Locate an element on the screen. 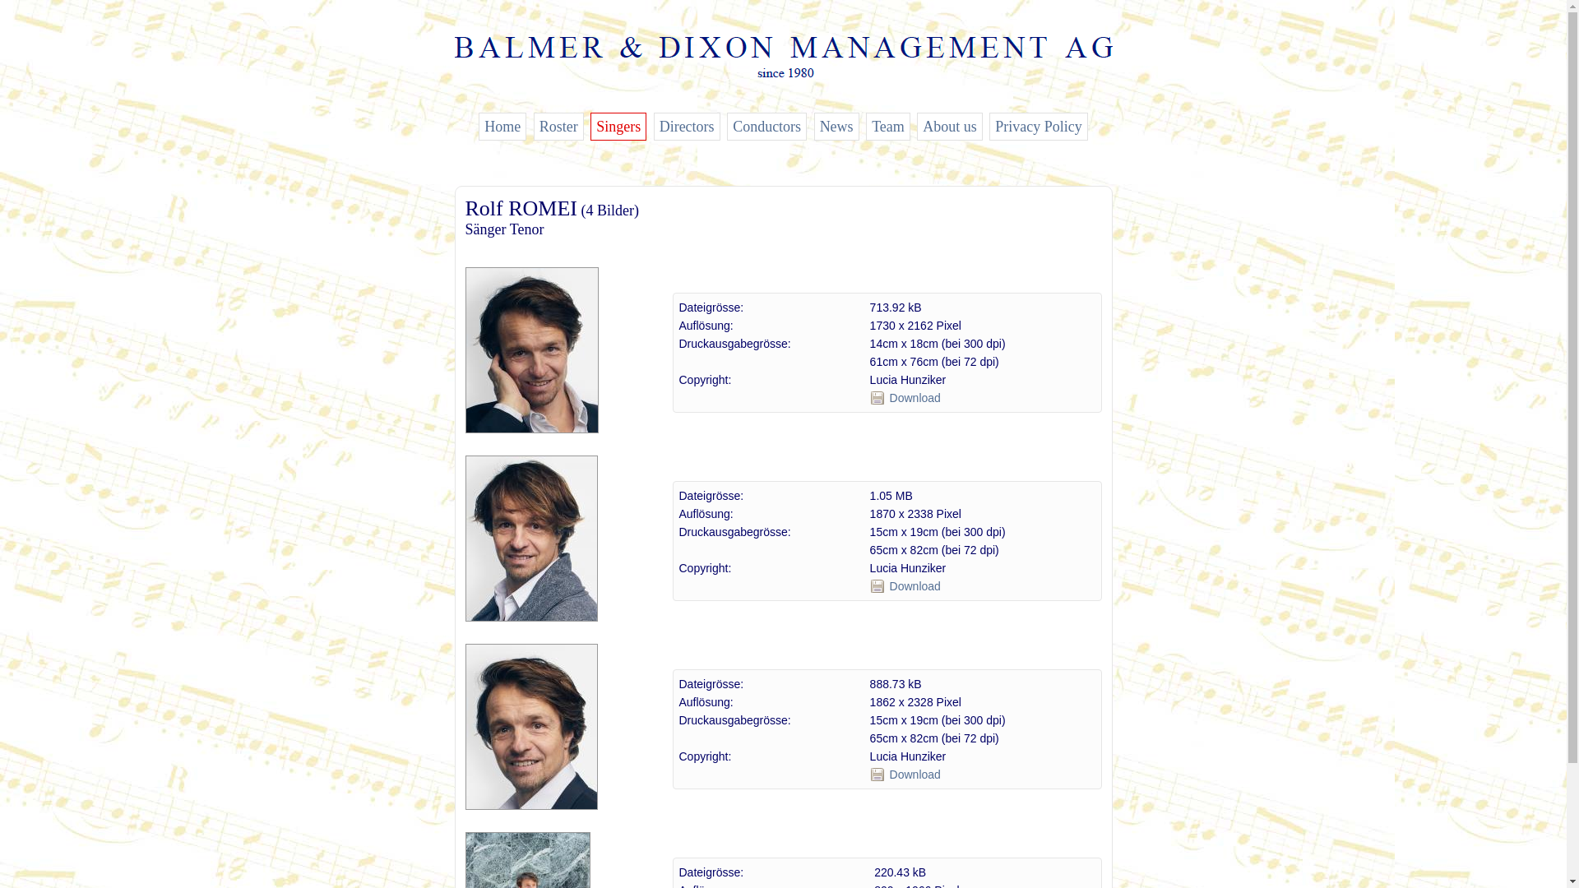 The width and height of the screenshot is (1579, 888). Conductors is located at coordinates (766, 127).